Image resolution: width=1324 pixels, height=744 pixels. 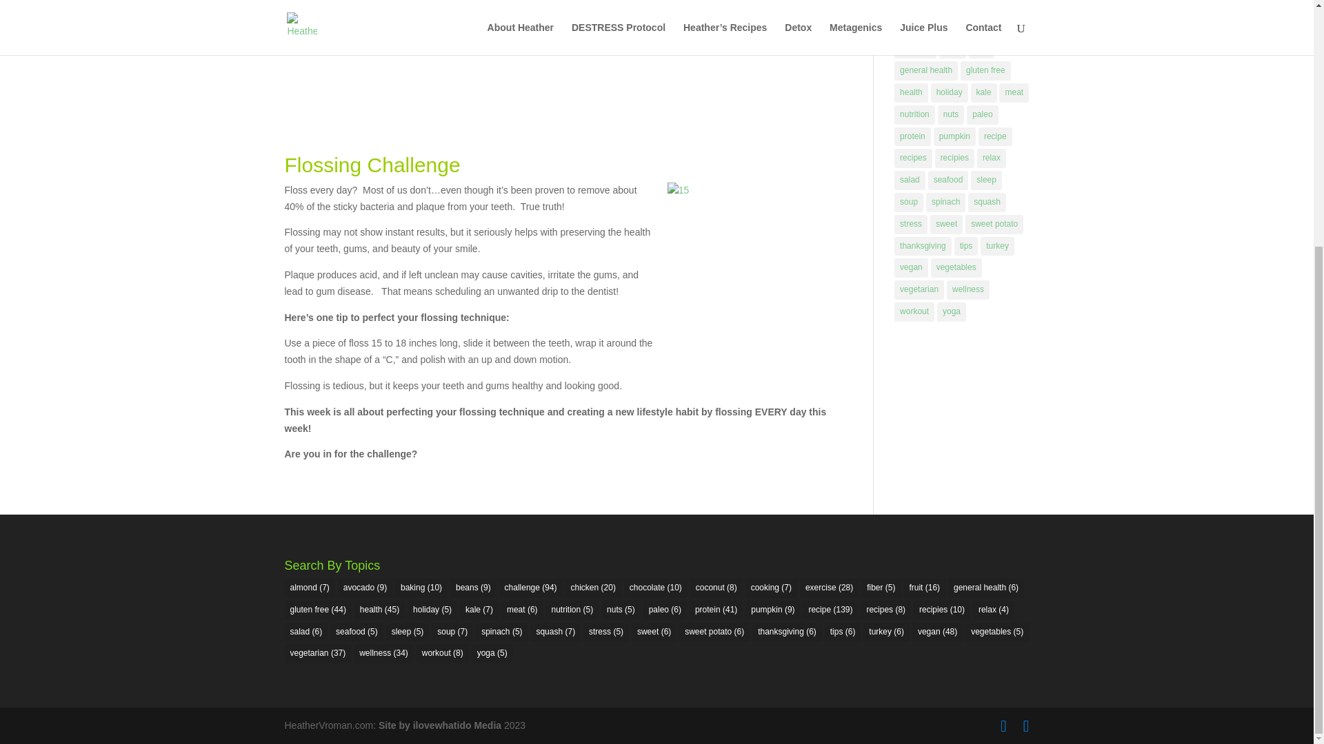 I want to click on meat, so click(x=1014, y=92).